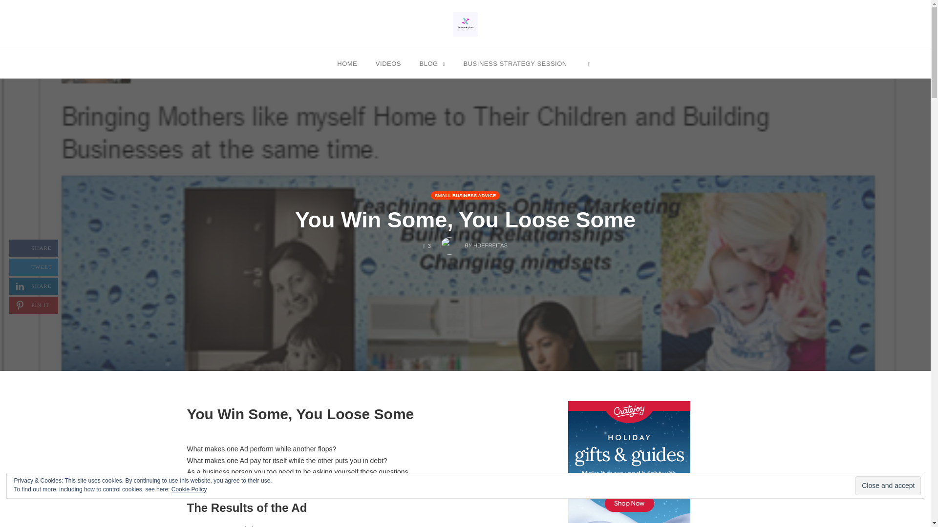 This screenshot has height=527, width=938. I want to click on VIDEOS, so click(34, 286).